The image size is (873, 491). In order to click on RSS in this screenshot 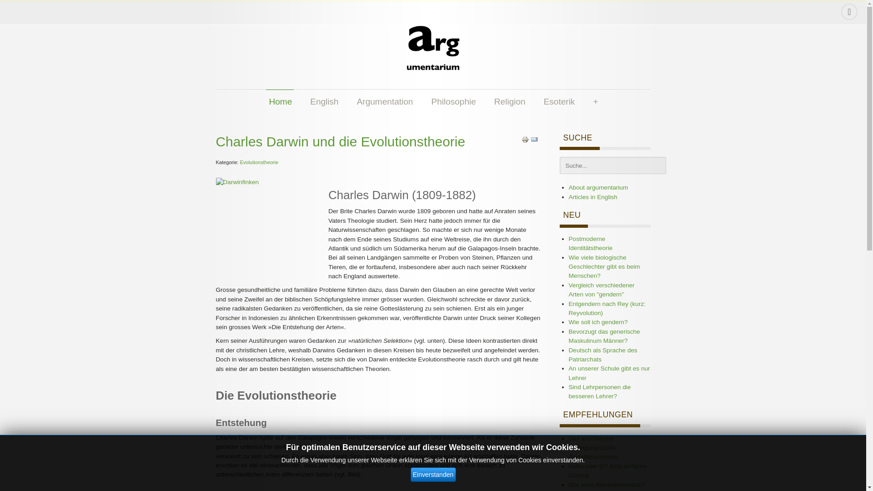, I will do `click(849, 12)`.